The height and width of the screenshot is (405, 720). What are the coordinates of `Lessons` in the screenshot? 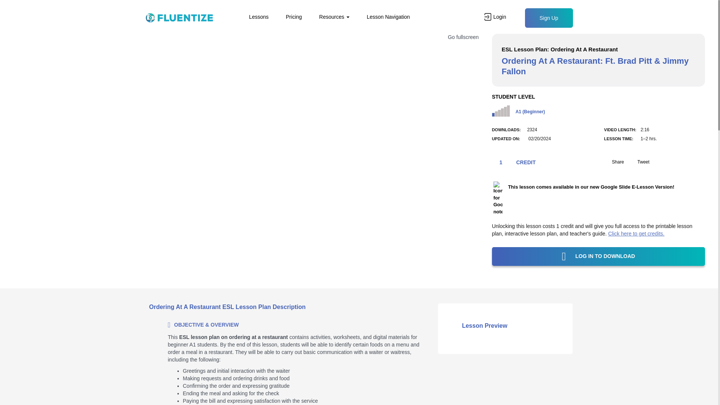 It's located at (259, 16).